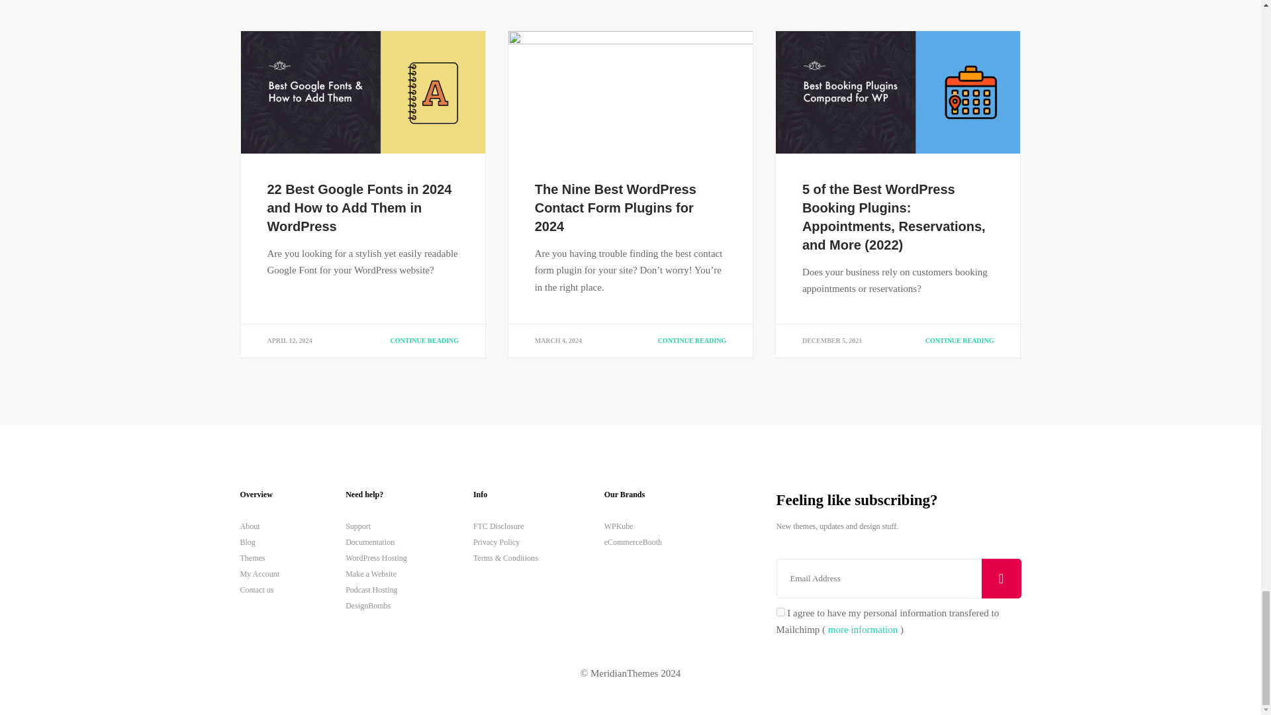 This screenshot has height=715, width=1271. Describe the element at coordinates (376, 589) in the screenshot. I see `Podcast Hosting` at that location.